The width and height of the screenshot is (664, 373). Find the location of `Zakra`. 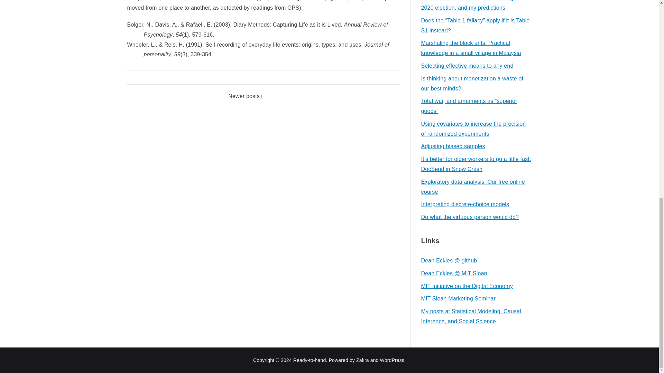

Zakra is located at coordinates (362, 360).